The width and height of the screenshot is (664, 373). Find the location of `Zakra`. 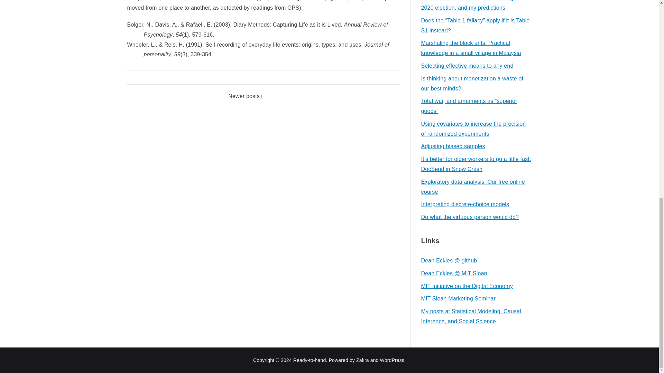

Zakra is located at coordinates (362, 360).